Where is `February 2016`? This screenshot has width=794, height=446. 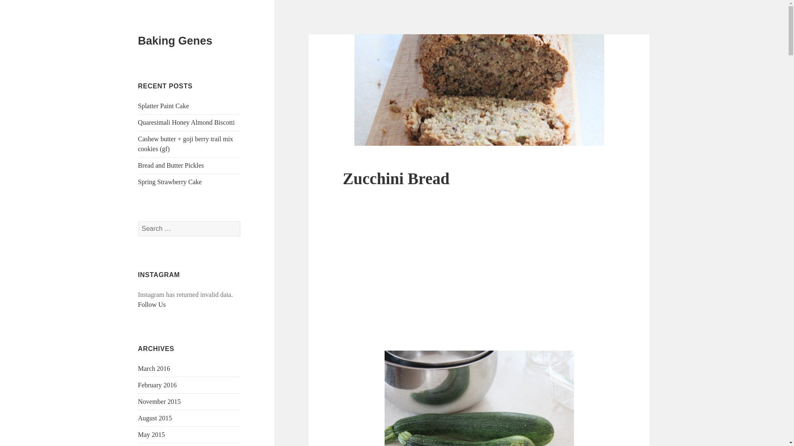
February 2016 is located at coordinates (158, 385).